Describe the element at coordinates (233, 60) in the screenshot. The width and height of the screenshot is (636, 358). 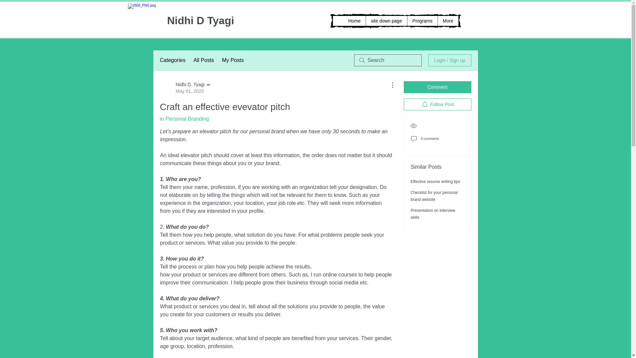
I see `My Posts` at that location.